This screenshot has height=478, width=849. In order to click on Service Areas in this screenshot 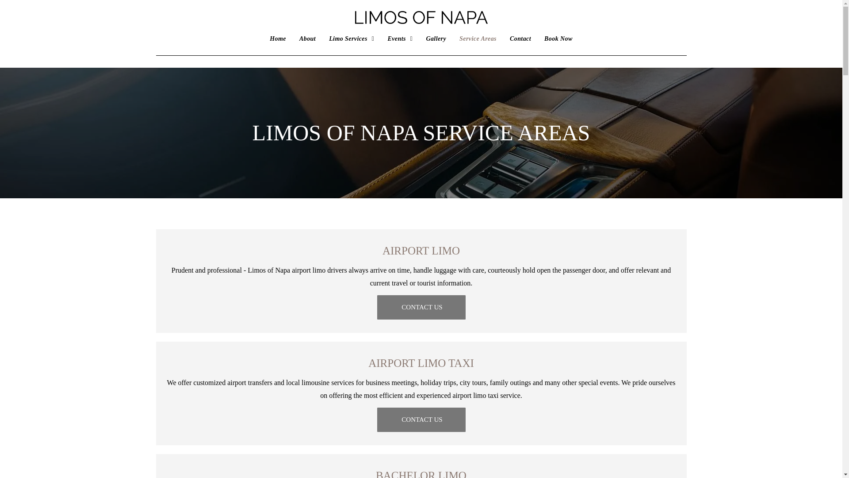, I will do `click(478, 39)`.